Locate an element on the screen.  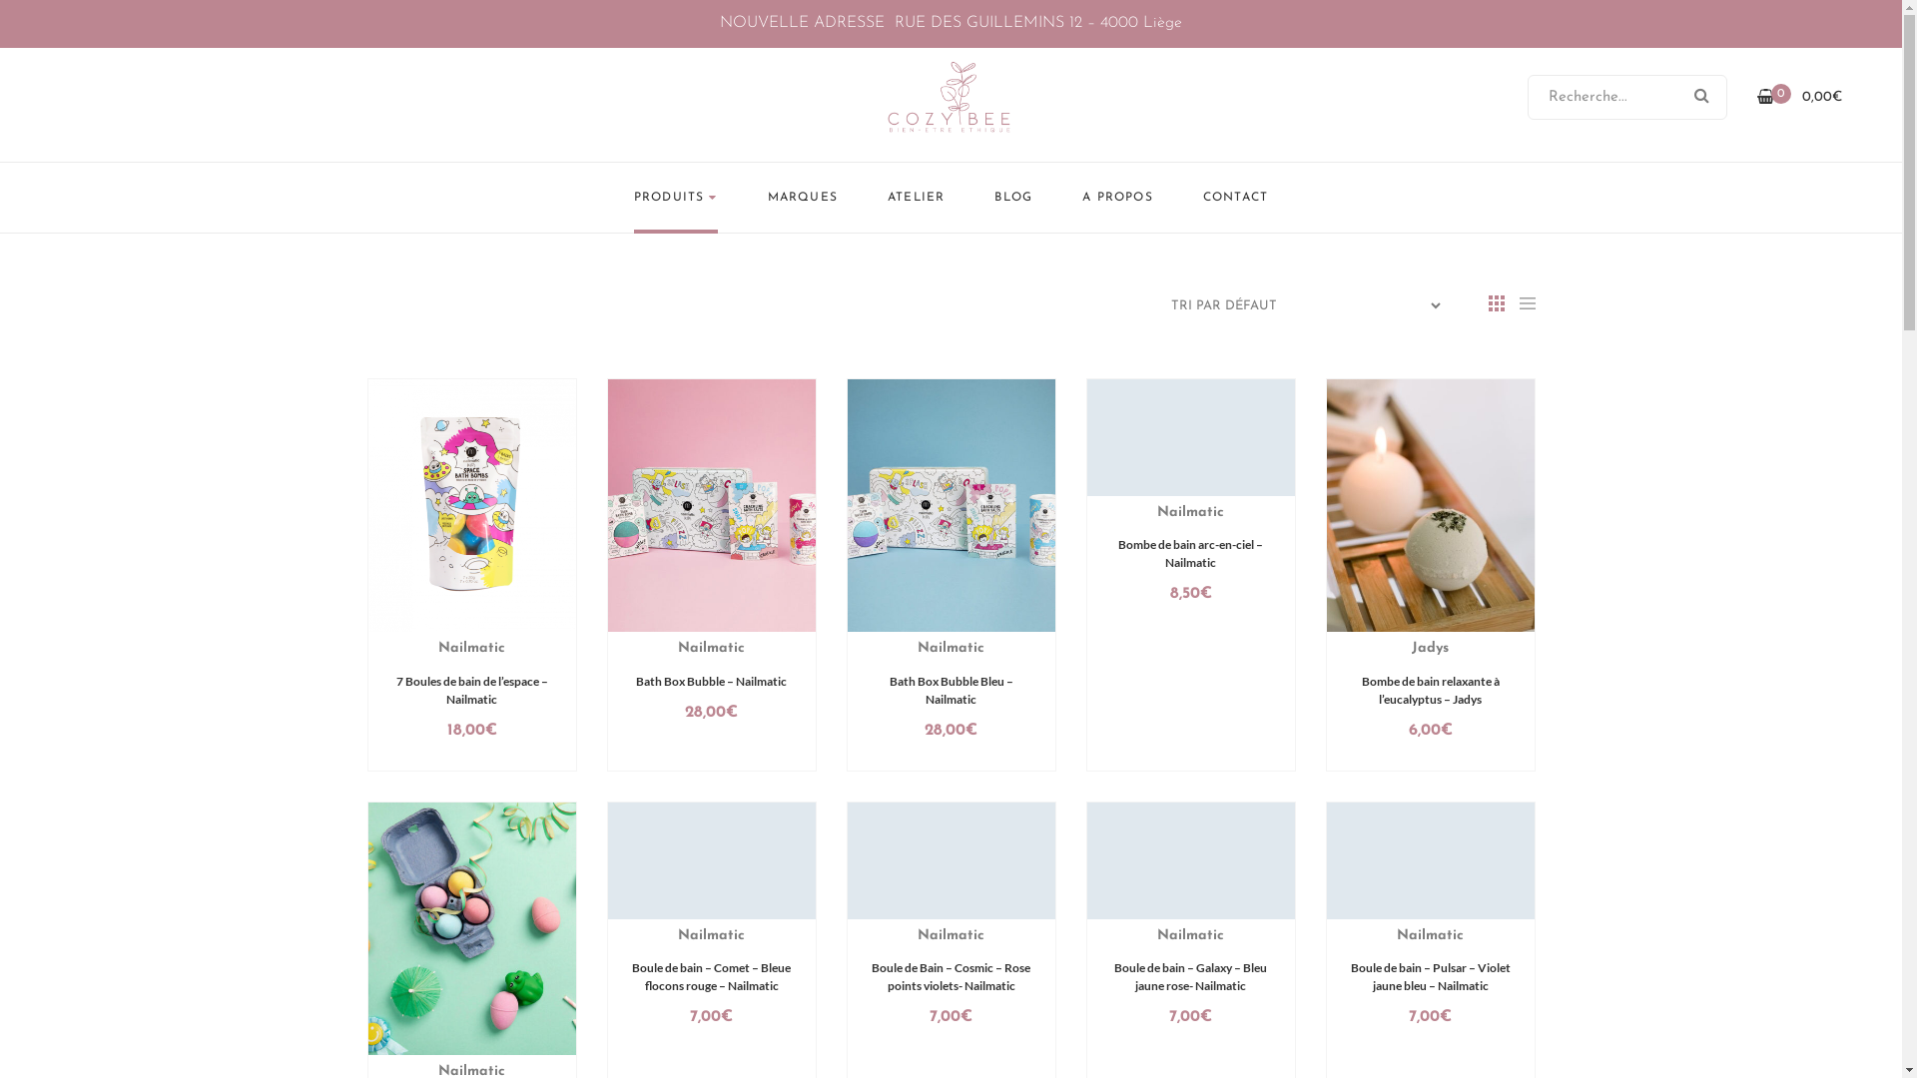
Jadys is located at coordinates (1430, 649).